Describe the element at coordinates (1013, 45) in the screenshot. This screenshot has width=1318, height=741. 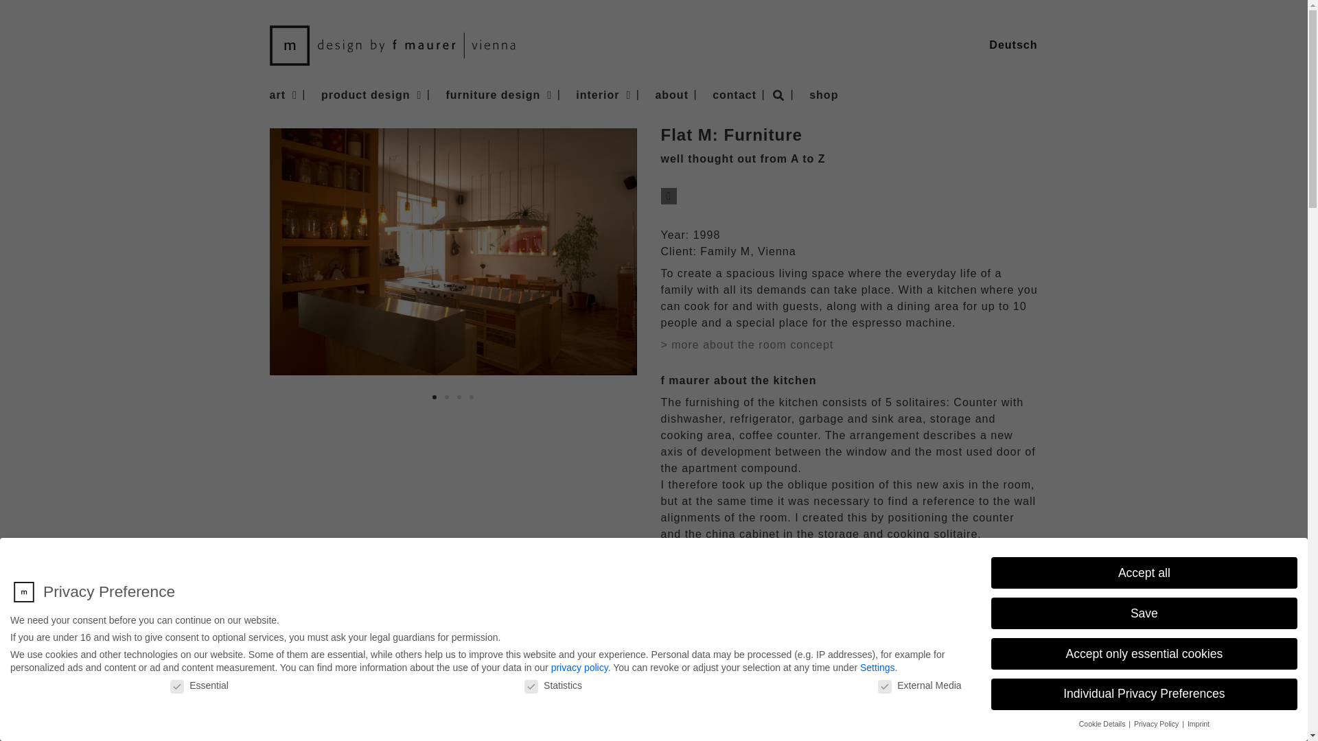
I see `Deutsch` at that location.